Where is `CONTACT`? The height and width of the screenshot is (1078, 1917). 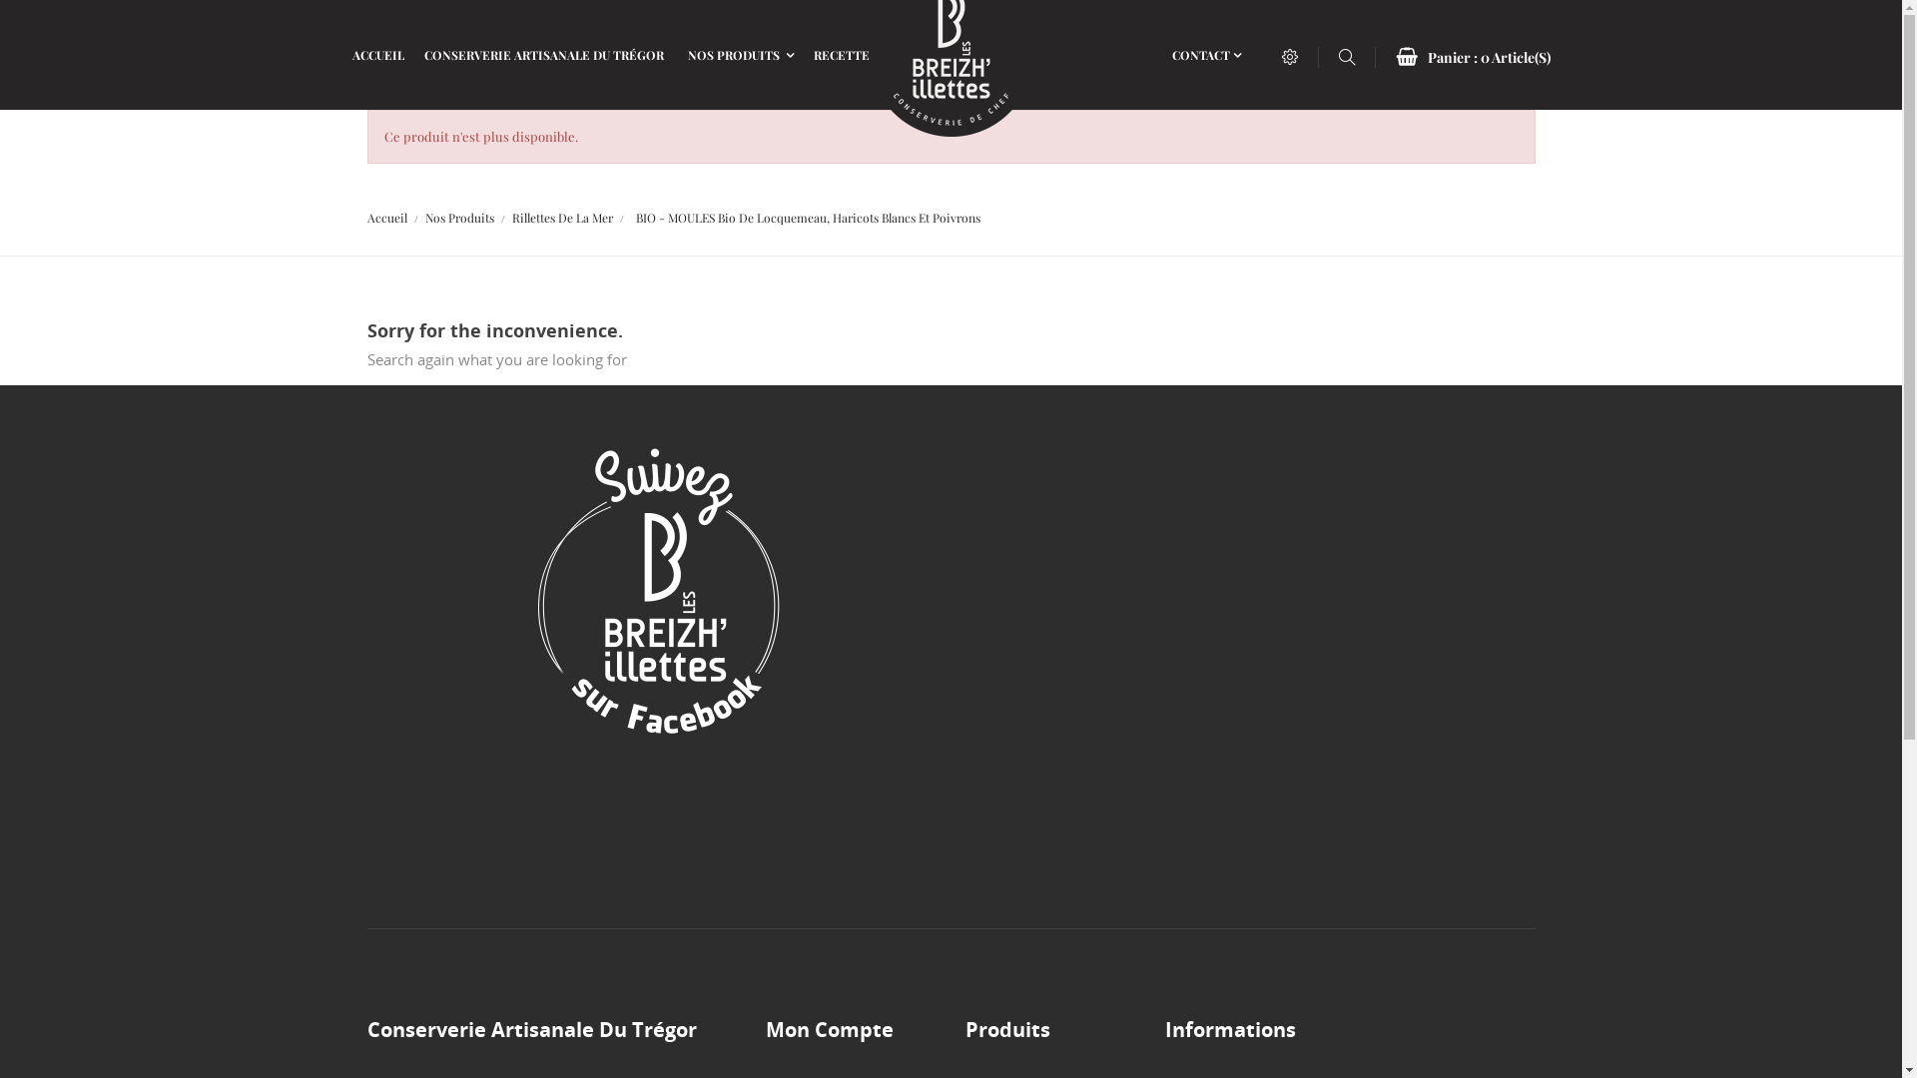
CONTACT is located at coordinates (1206, 55).